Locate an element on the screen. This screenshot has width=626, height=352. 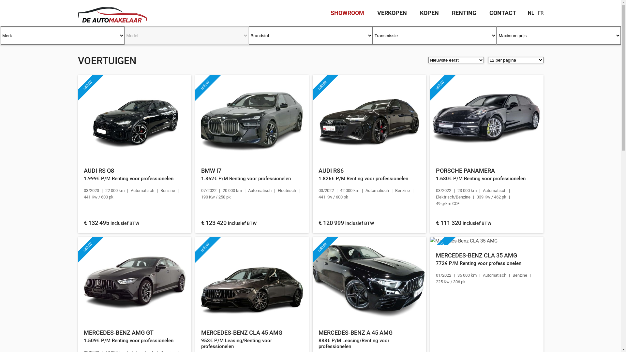
KOPEN is located at coordinates (429, 13).